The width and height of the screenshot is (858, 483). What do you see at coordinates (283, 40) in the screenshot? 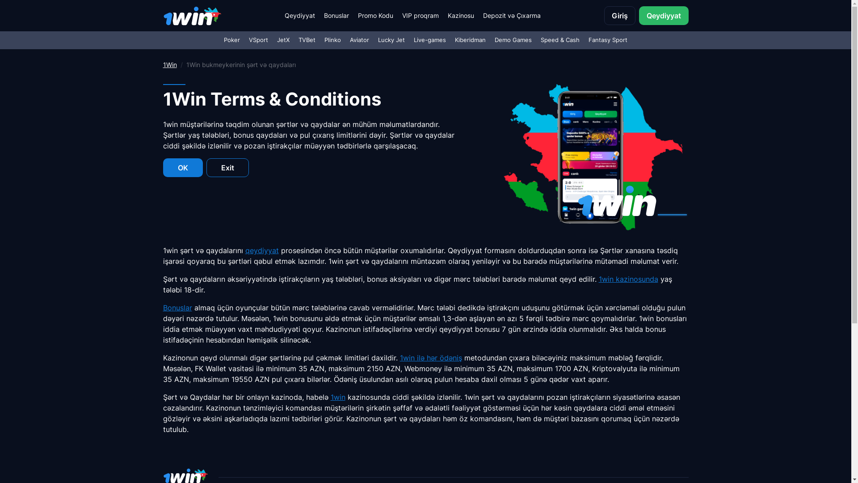
I see `JetX` at bounding box center [283, 40].